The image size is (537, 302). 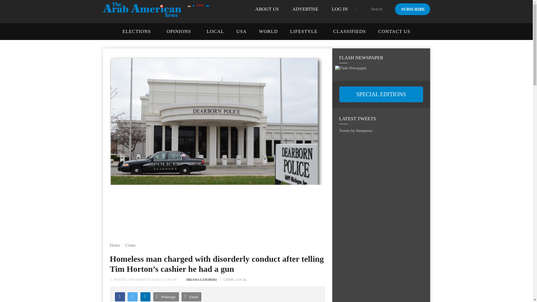 What do you see at coordinates (268, 31) in the screenshot?
I see `WORLD` at bounding box center [268, 31].